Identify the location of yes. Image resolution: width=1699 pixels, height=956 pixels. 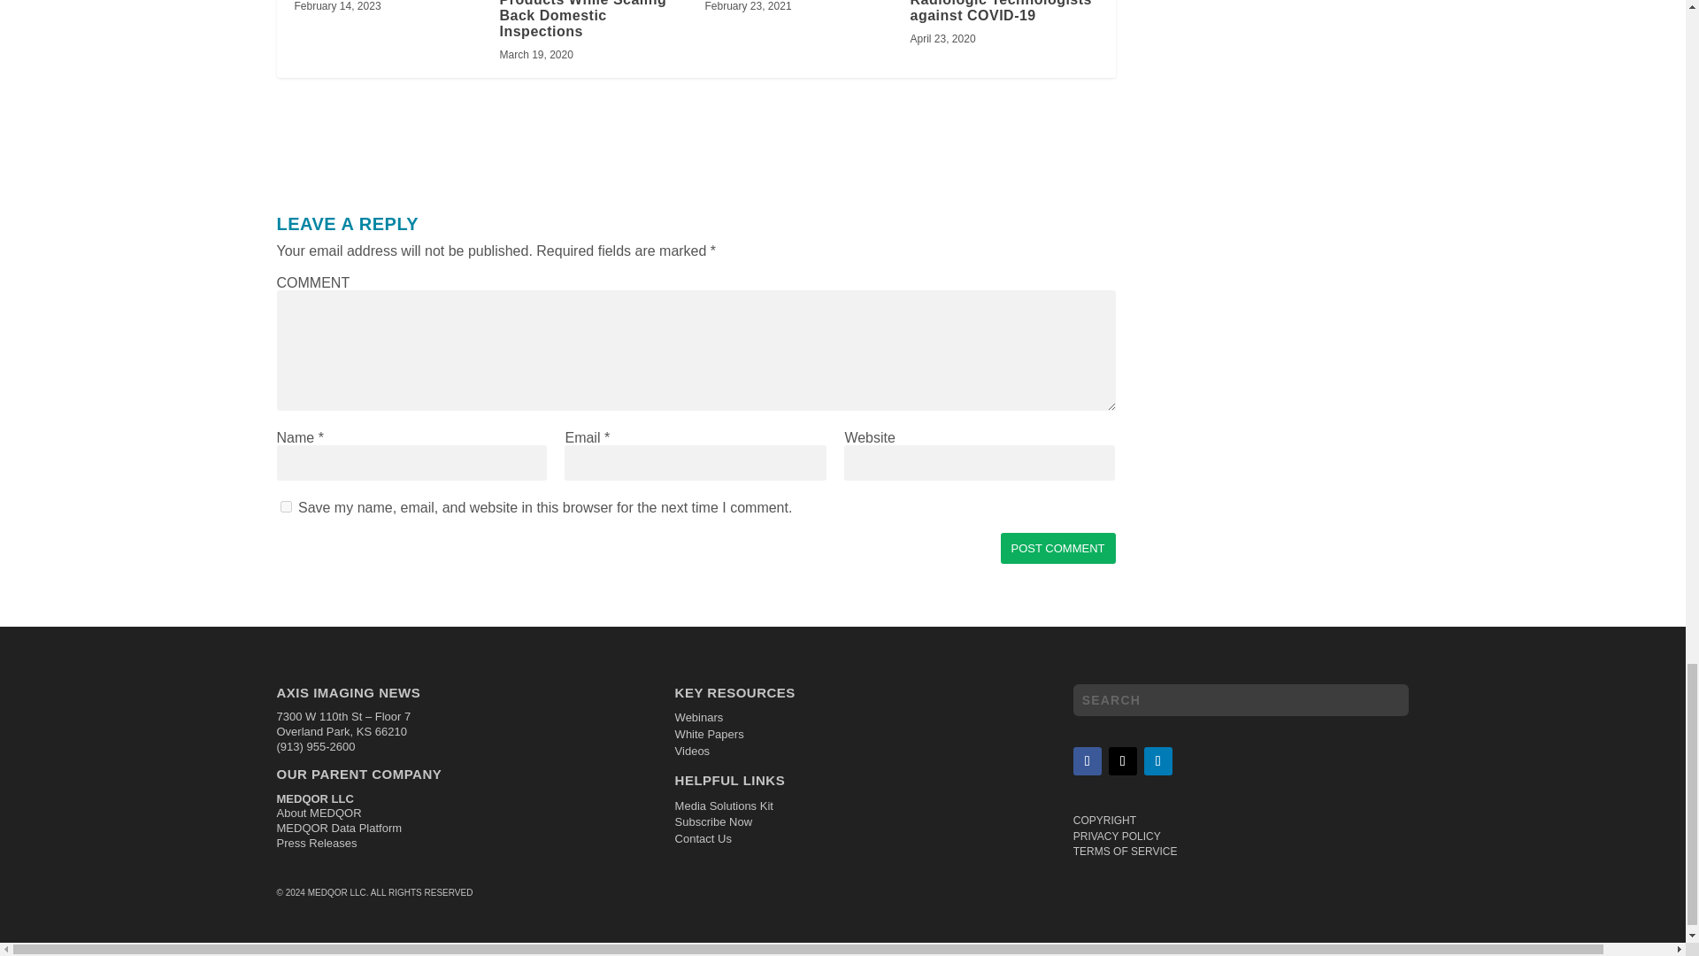
(285, 506).